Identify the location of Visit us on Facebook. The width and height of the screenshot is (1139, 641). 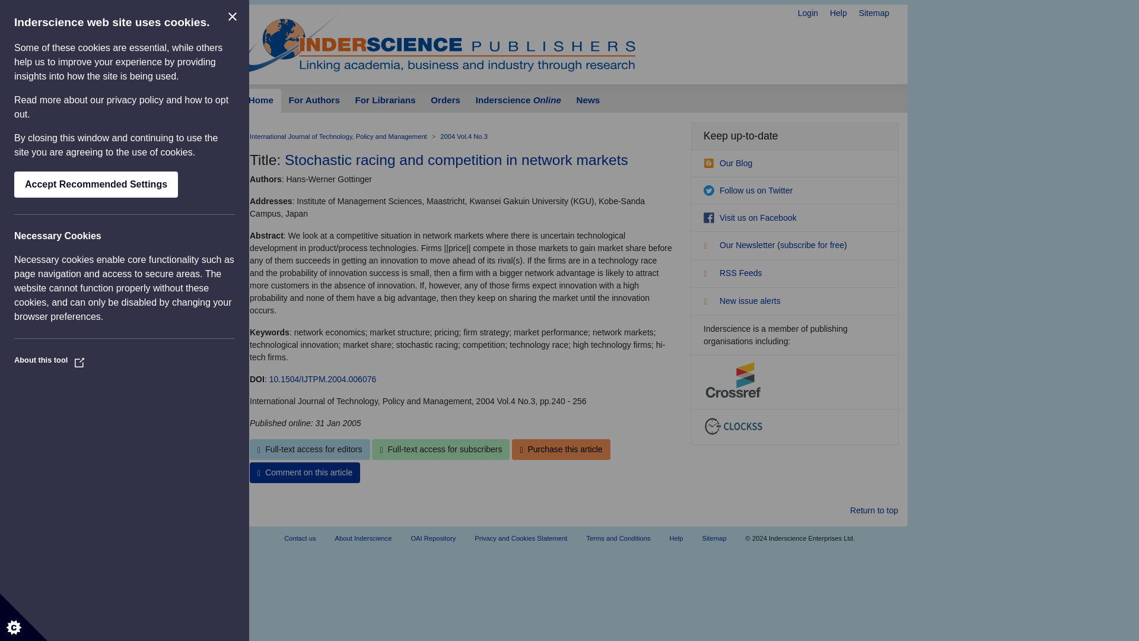
(750, 217).